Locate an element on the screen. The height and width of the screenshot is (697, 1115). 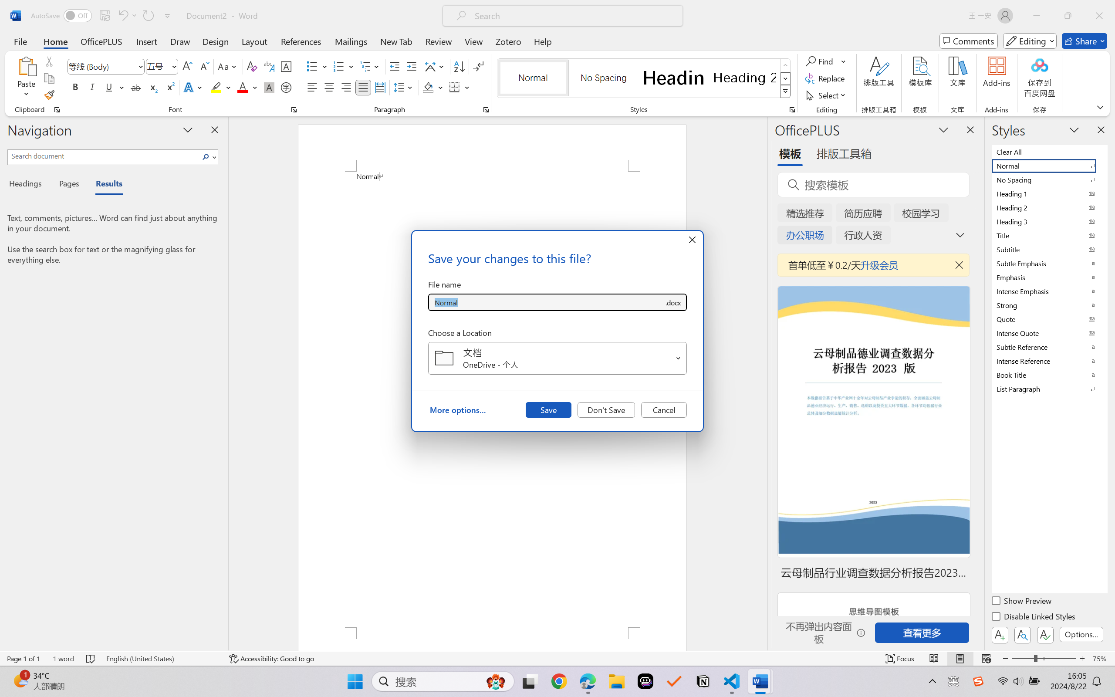
Class: NetUIScrollBar is located at coordinates (761, 383).